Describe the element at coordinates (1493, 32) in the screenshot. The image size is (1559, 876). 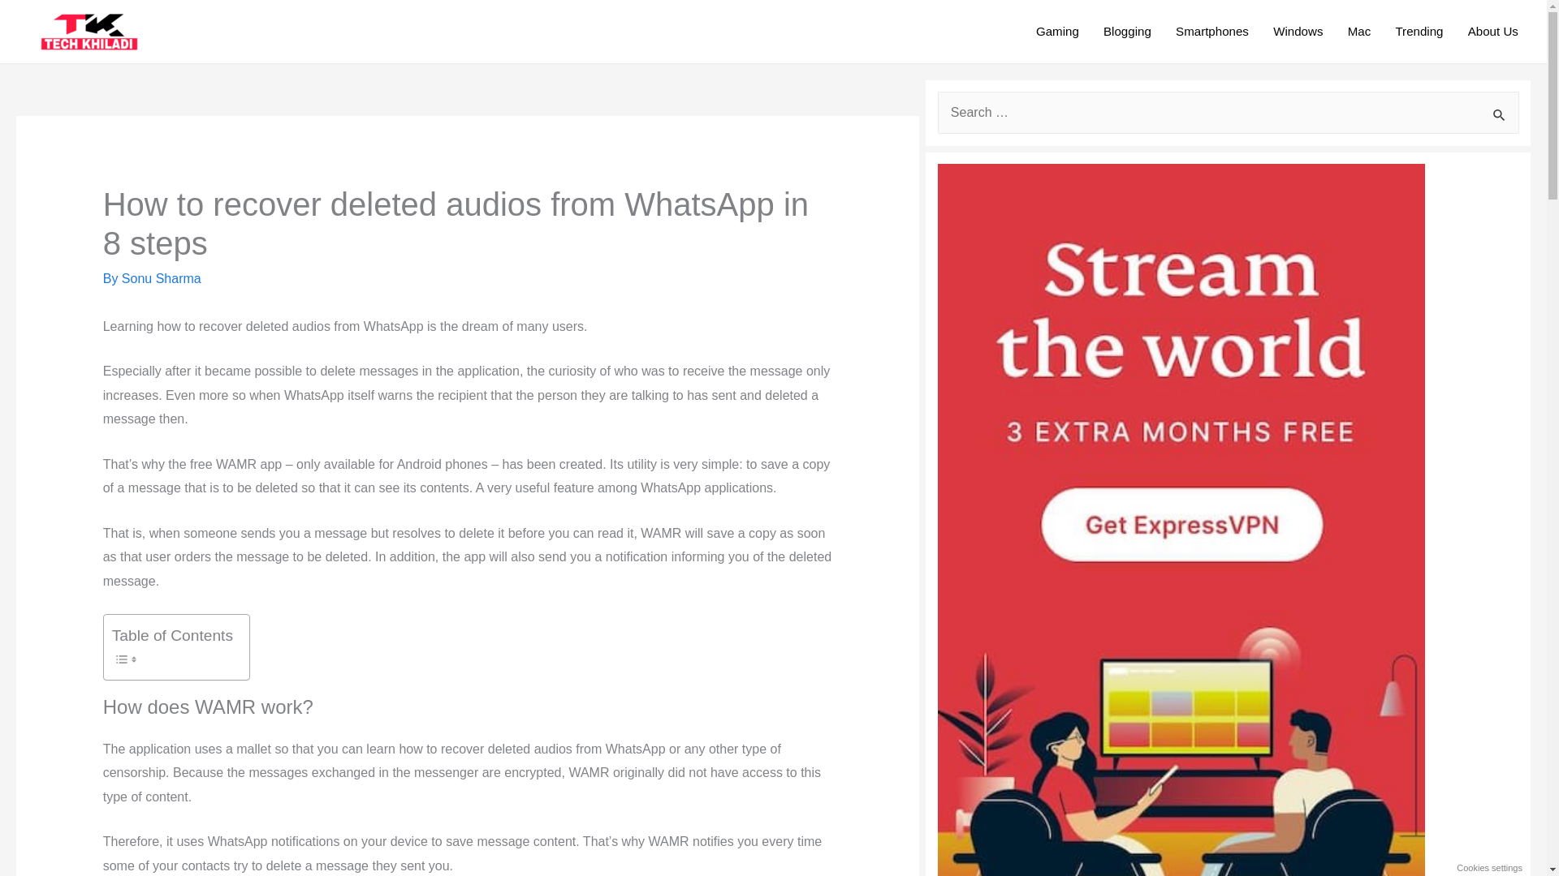
I see `About Us` at that location.